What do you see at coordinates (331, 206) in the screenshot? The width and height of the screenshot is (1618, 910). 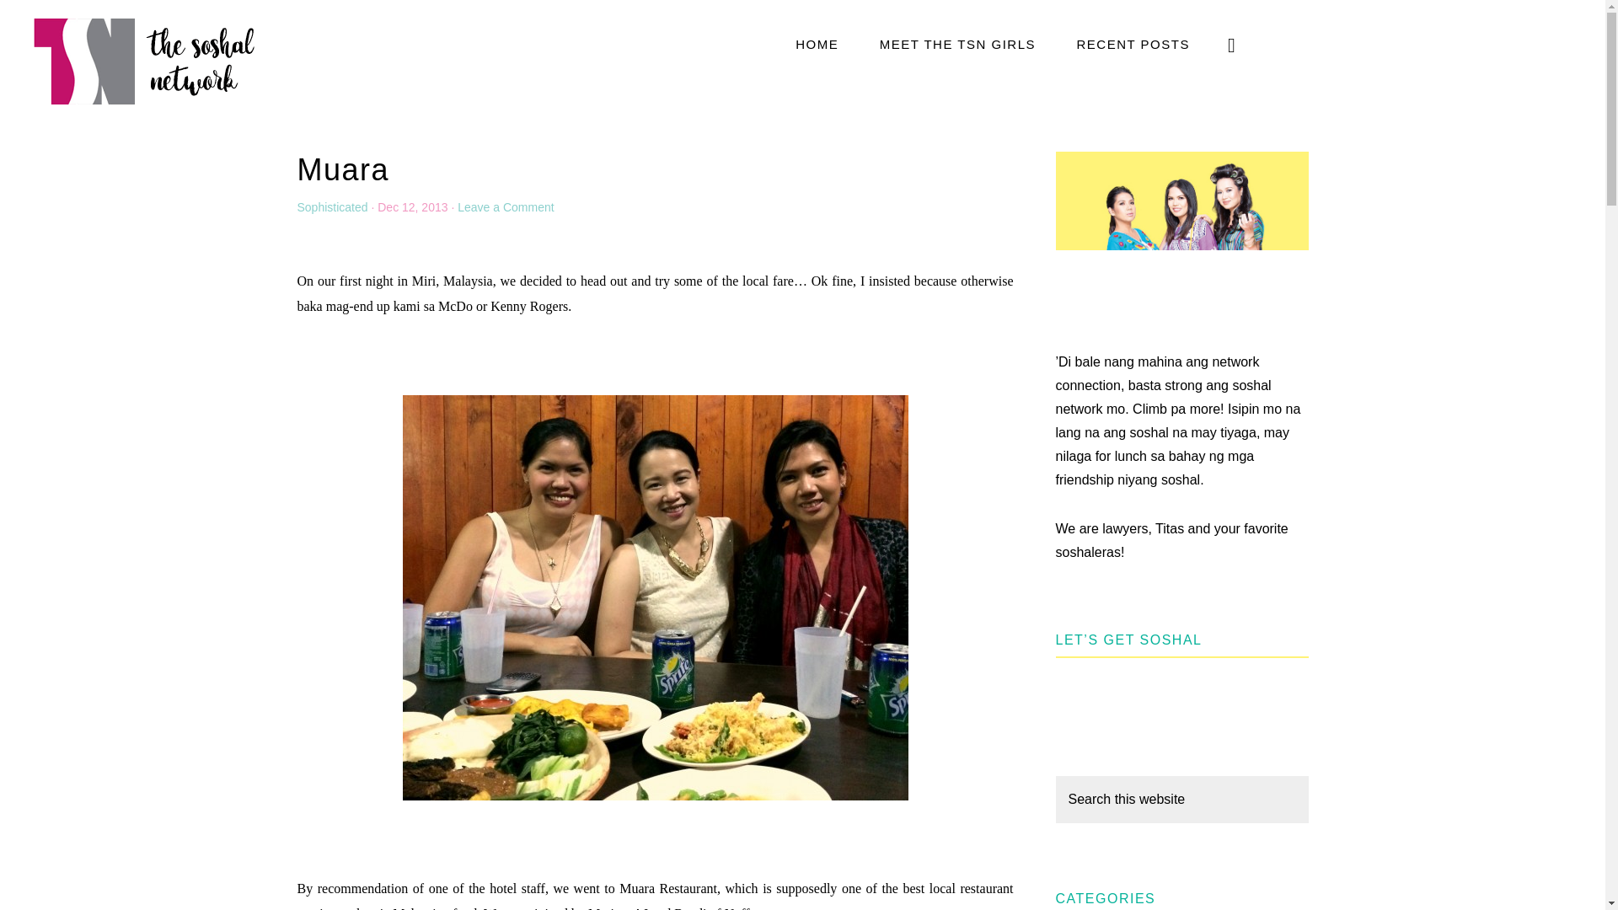 I see `Sophisticated` at bounding box center [331, 206].